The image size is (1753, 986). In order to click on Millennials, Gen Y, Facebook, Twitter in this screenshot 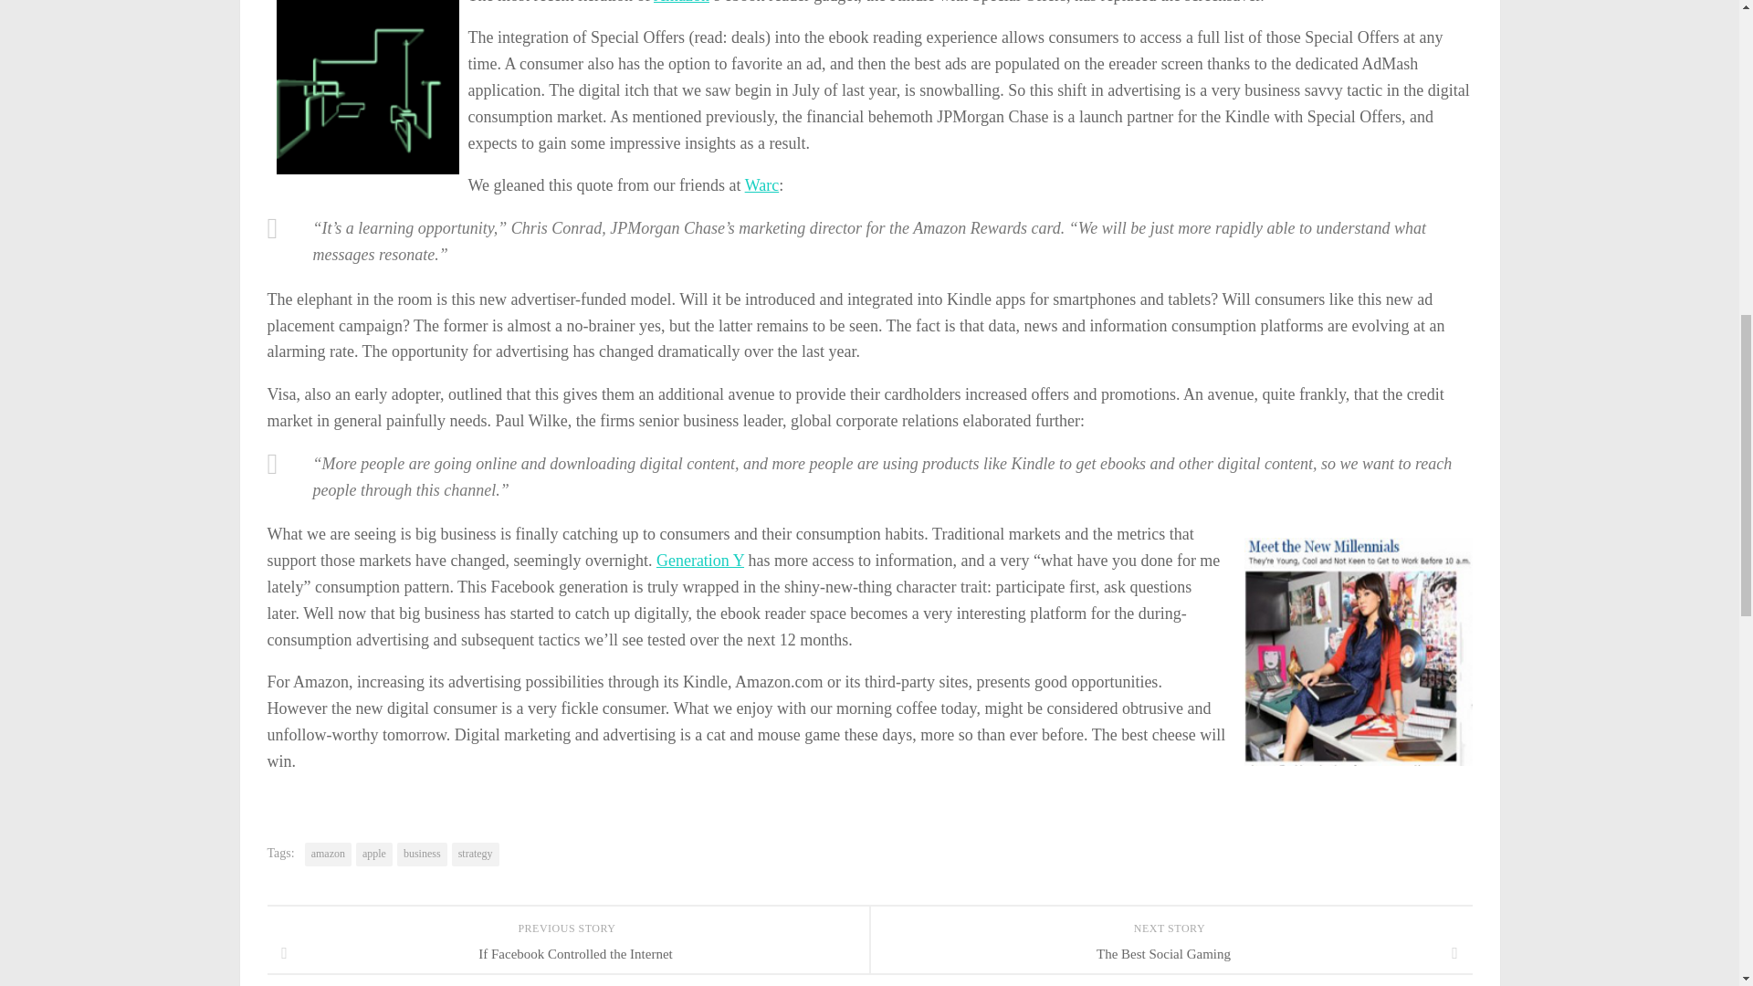, I will do `click(1357, 652)`.